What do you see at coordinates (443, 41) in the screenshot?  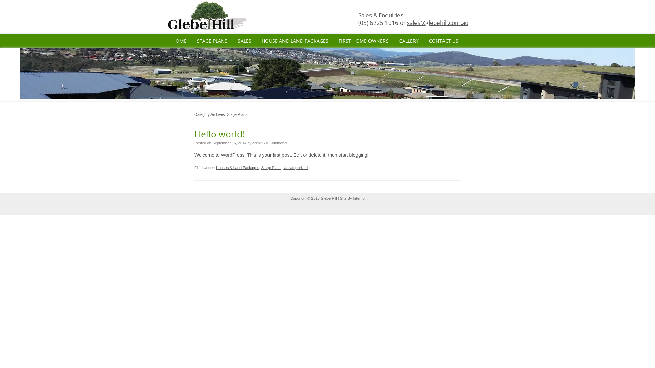 I see `CONTACT US` at bounding box center [443, 41].